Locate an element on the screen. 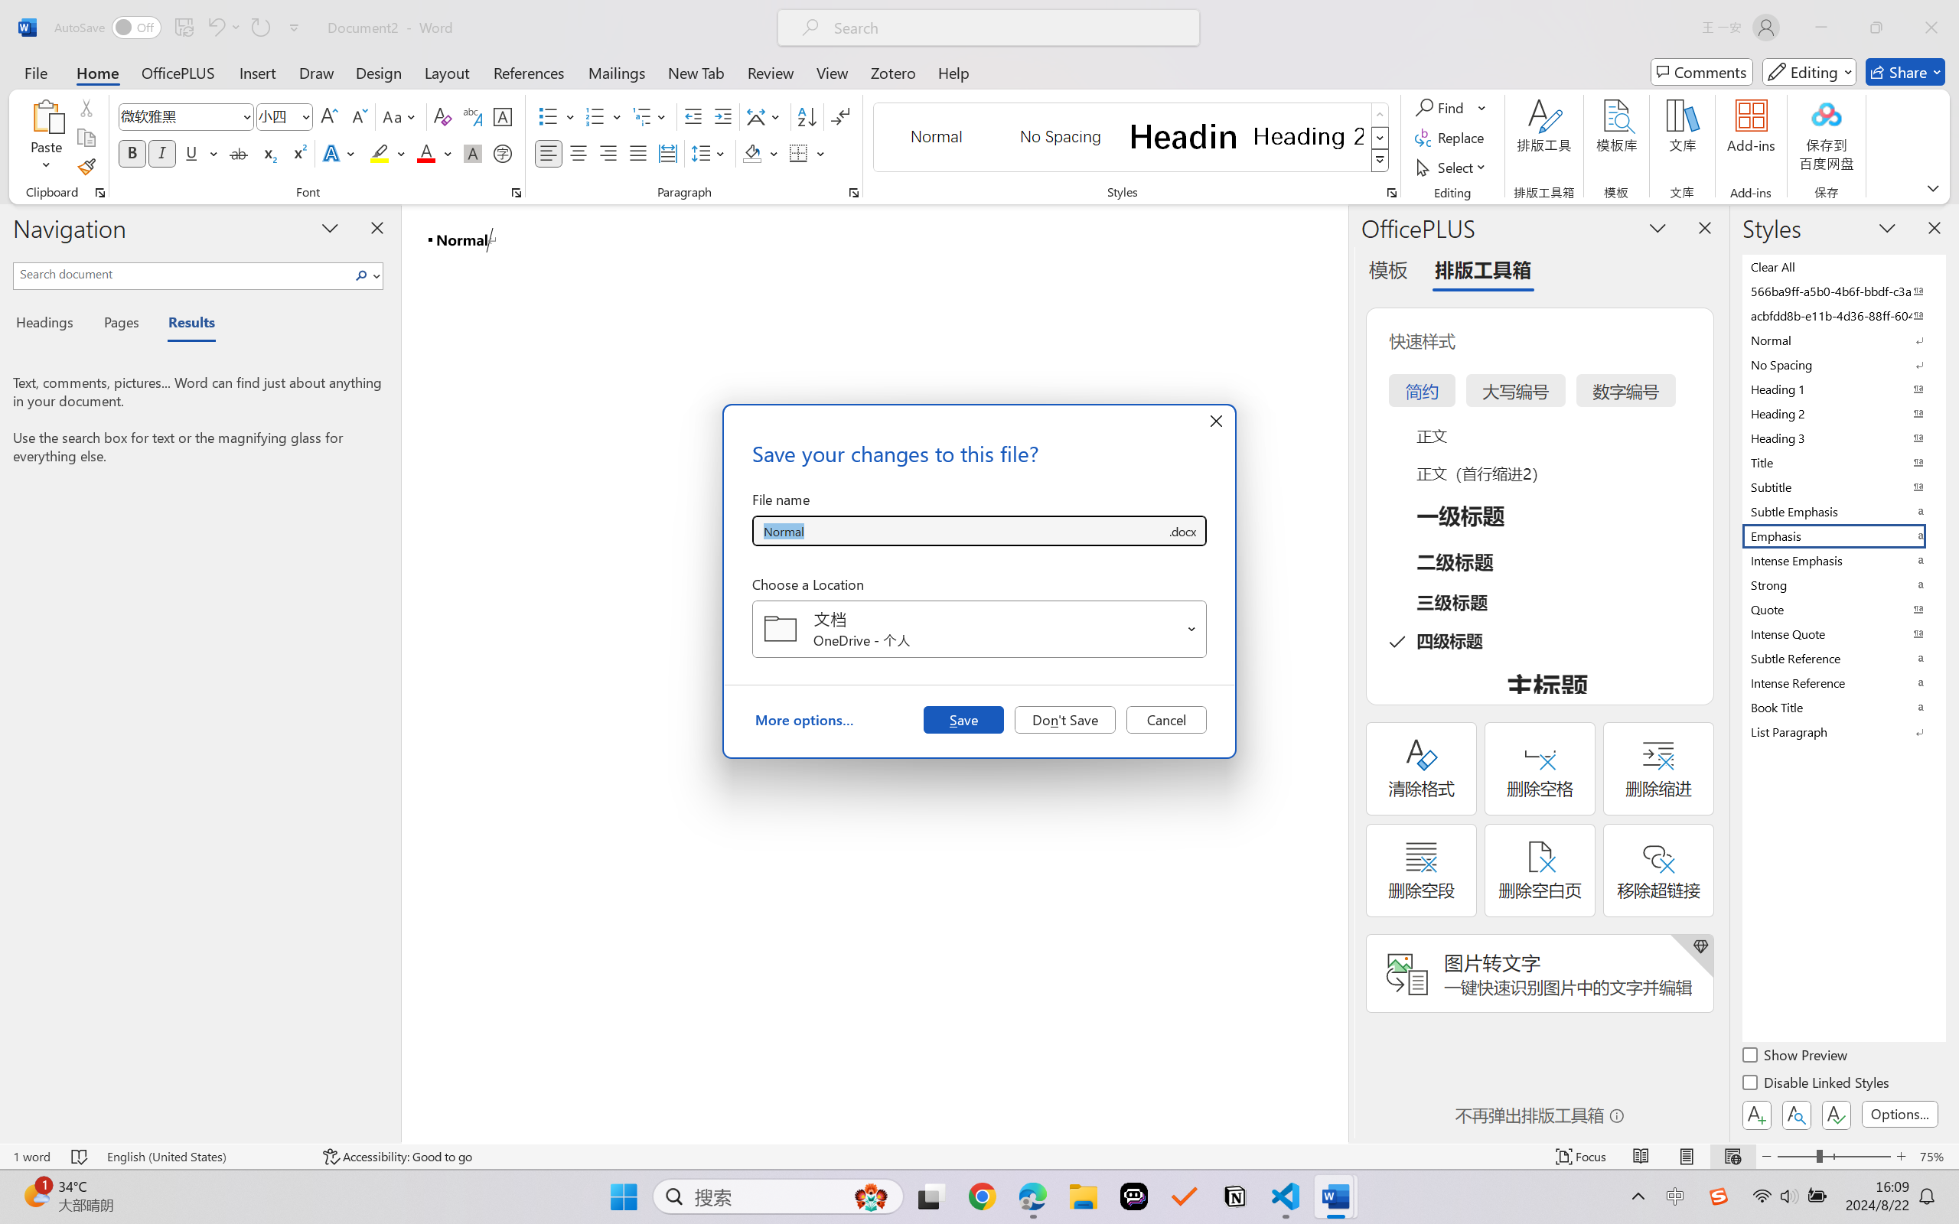 This screenshot has width=1959, height=1224. Styles is located at coordinates (1380, 161).